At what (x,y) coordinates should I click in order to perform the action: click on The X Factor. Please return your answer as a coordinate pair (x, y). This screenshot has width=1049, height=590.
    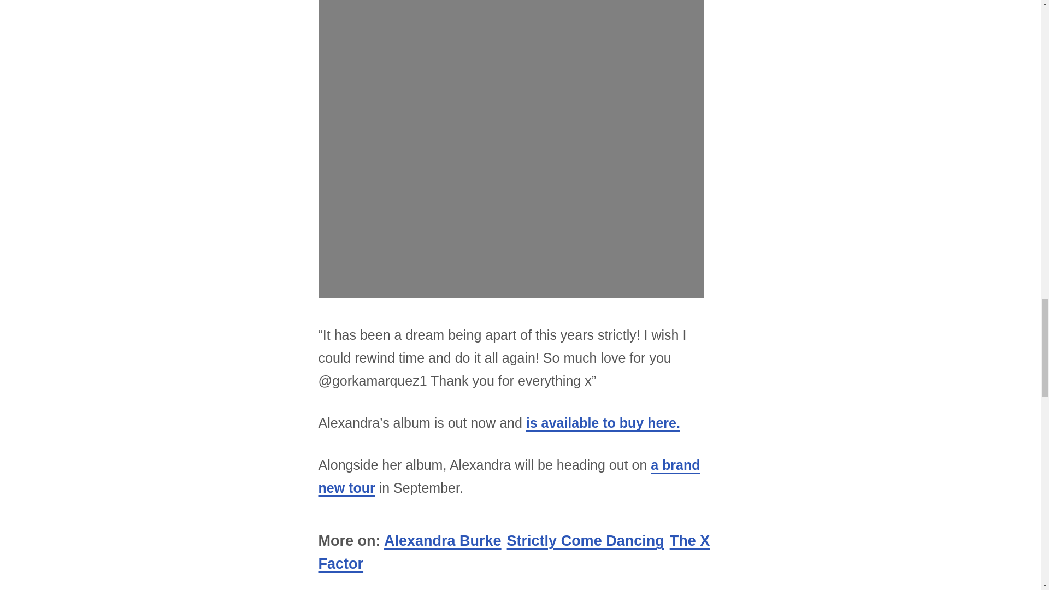
    Looking at the image, I should click on (514, 552).